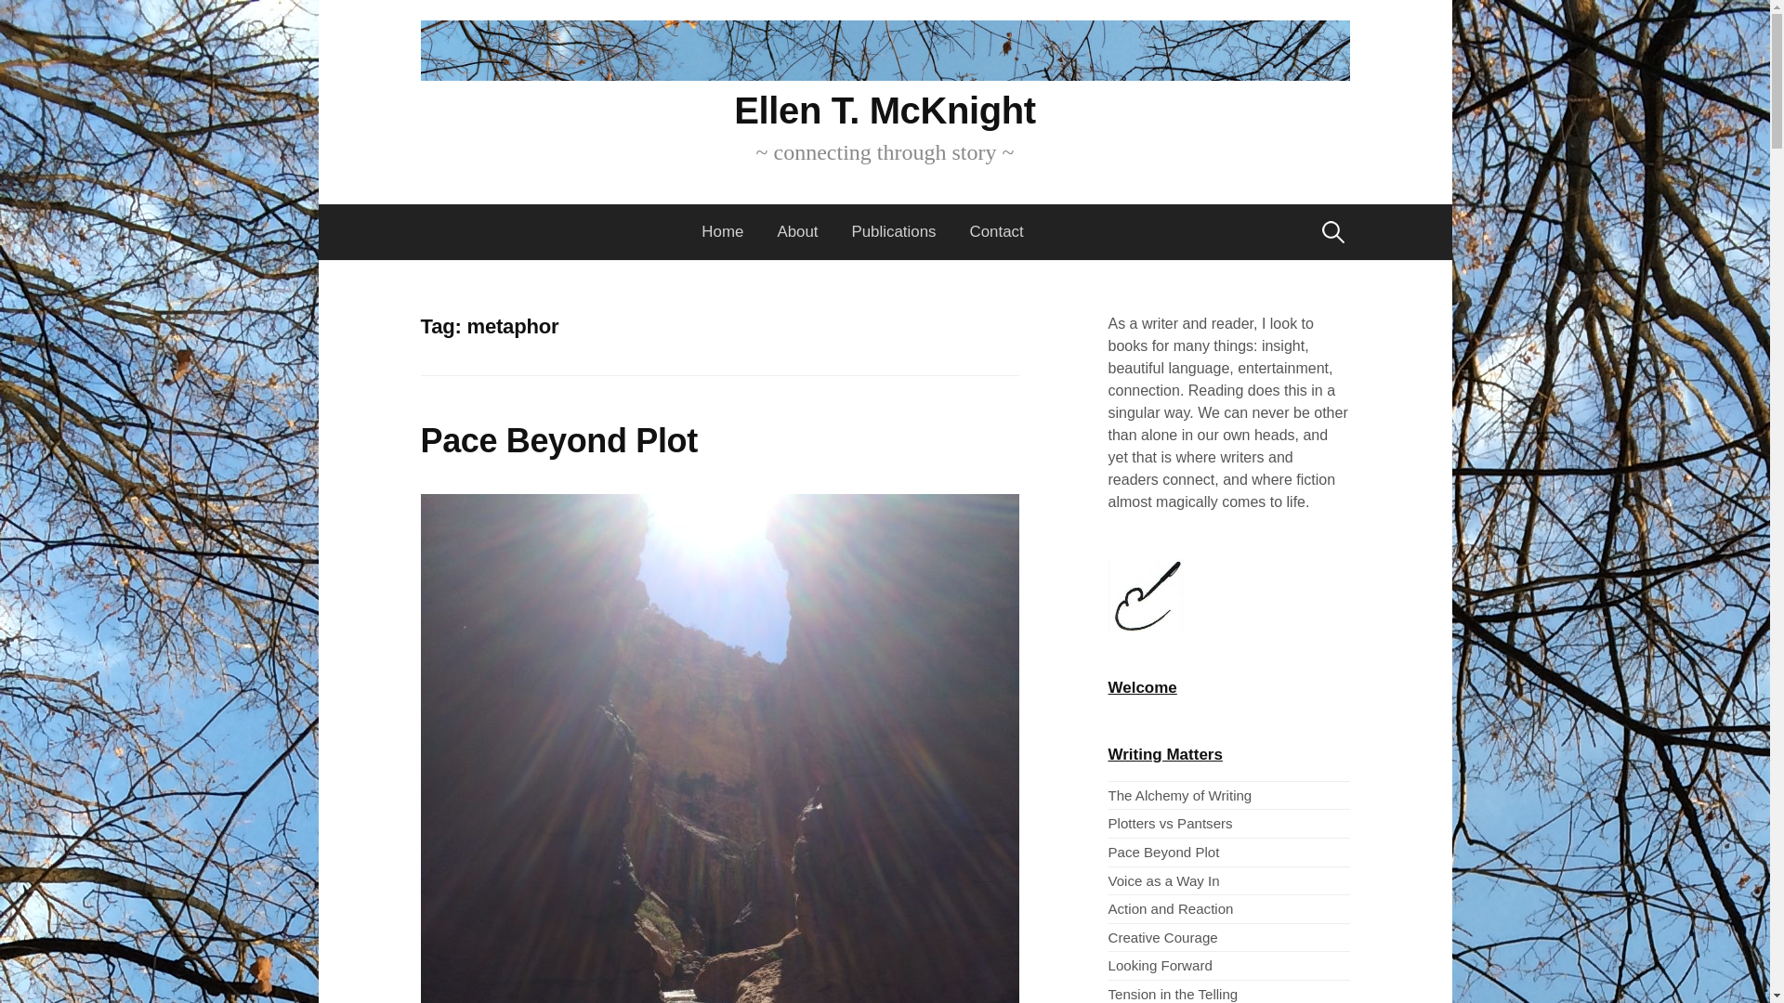 Image resolution: width=1784 pixels, height=1003 pixels. Describe the element at coordinates (996, 232) in the screenshot. I see `Contact` at that location.